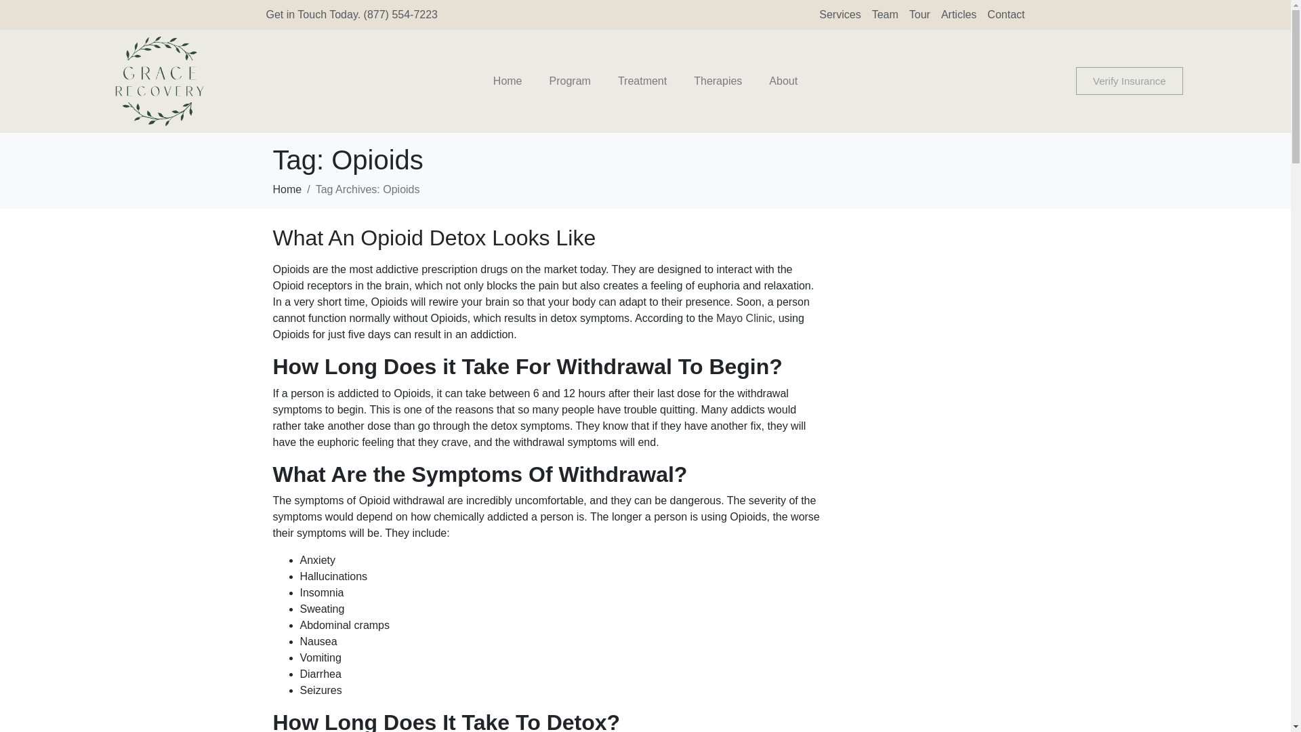 This screenshot has height=732, width=1301. I want to click on Program, so click(571, 81).